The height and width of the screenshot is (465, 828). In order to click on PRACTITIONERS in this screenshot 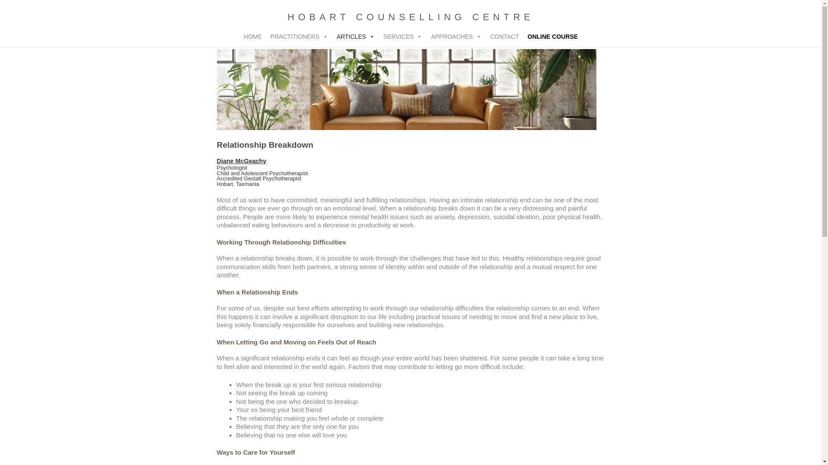, I will do `click(299, 37)`.